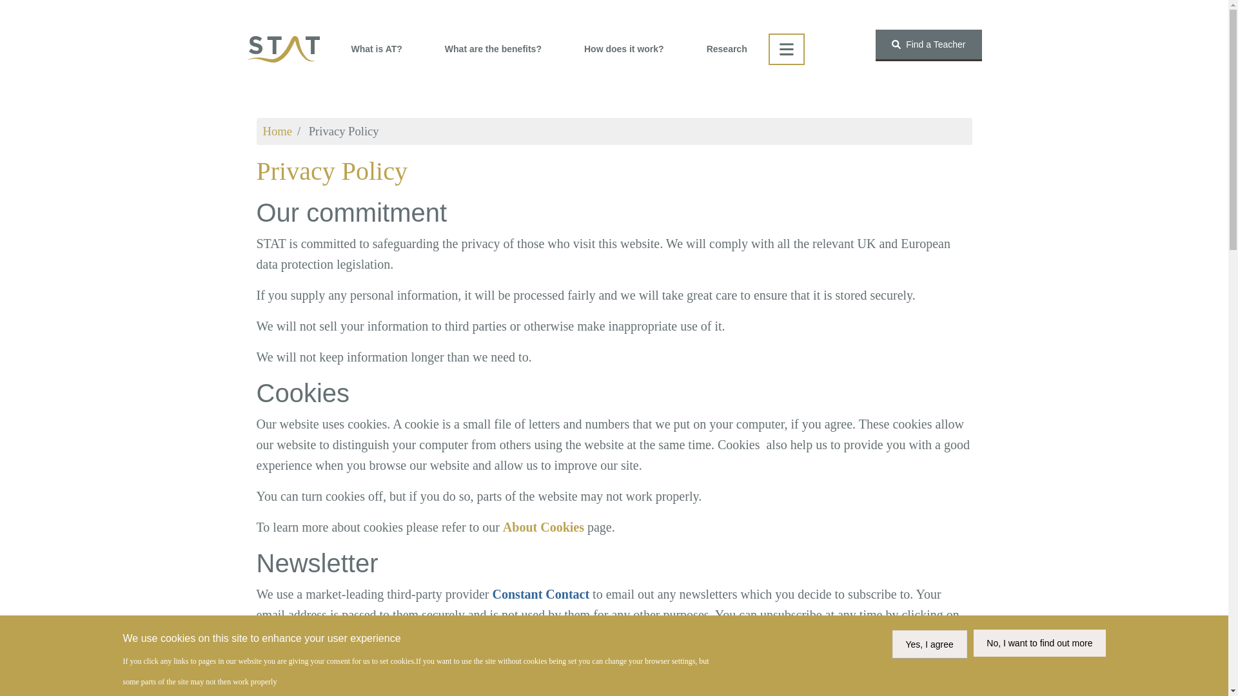 This screenshot has height=696, width=1238. What do you see at coordinates (614, 99) in the screenshot?
I see `Skip to main content` at bounding box center [614, 99].